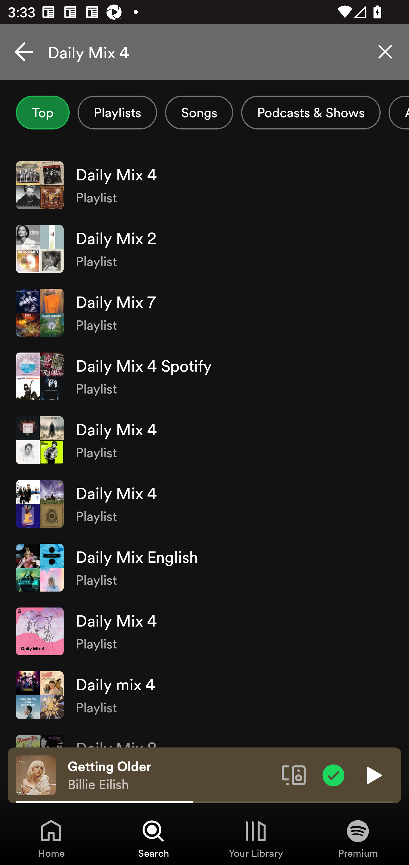  What do you see at coordinates (385, 52) in the screenshot?
I see `Clear search query` at bounding box center [385, 52].